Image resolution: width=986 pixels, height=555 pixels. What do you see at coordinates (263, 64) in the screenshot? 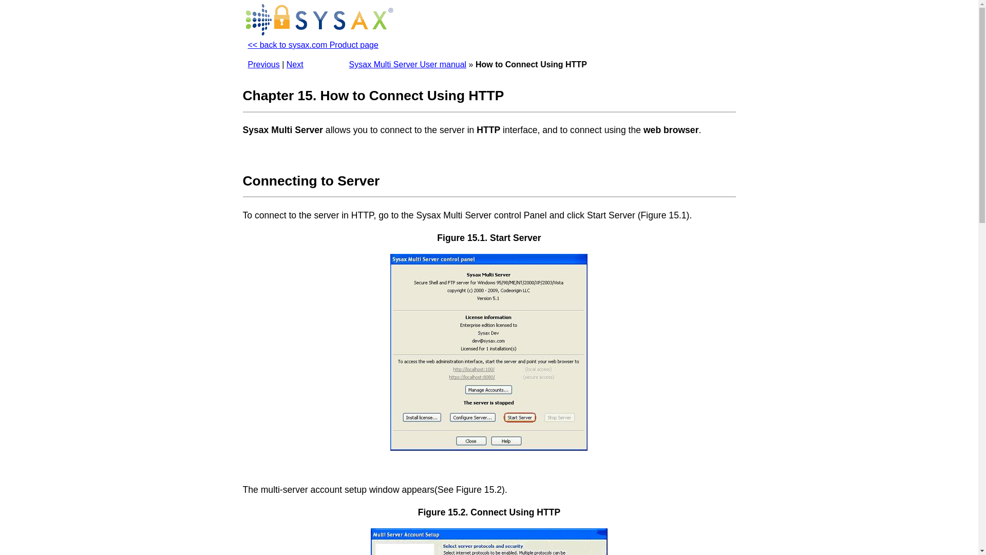
I see `Previous` at bounding box center [263, 64].